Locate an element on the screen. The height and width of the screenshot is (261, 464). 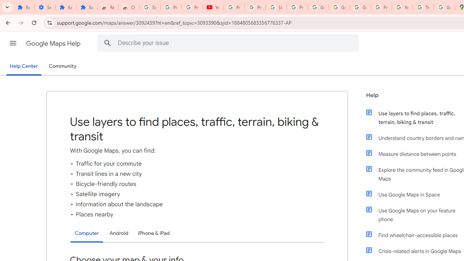
Sign in - Google Accounts is located at coordinates (276, 7).